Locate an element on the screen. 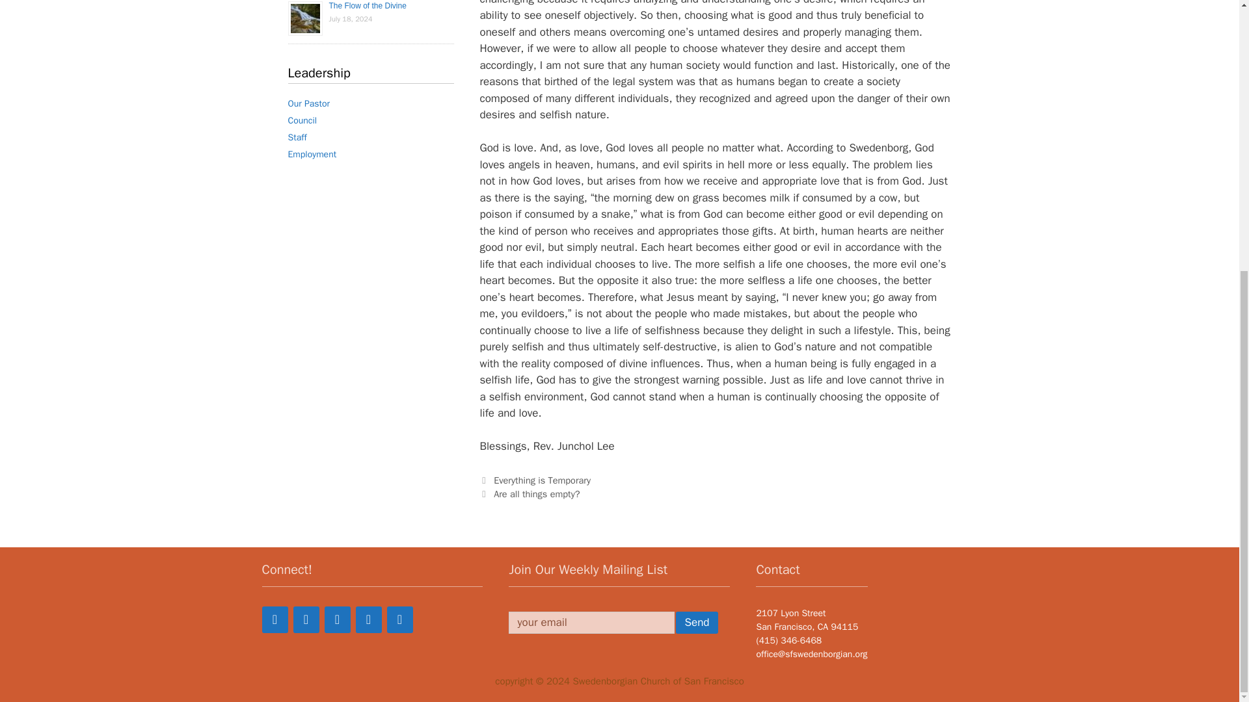 Image resolution: width=1249 pixels, height=702 pixels. Instagram is located at coordinates (399, 620).